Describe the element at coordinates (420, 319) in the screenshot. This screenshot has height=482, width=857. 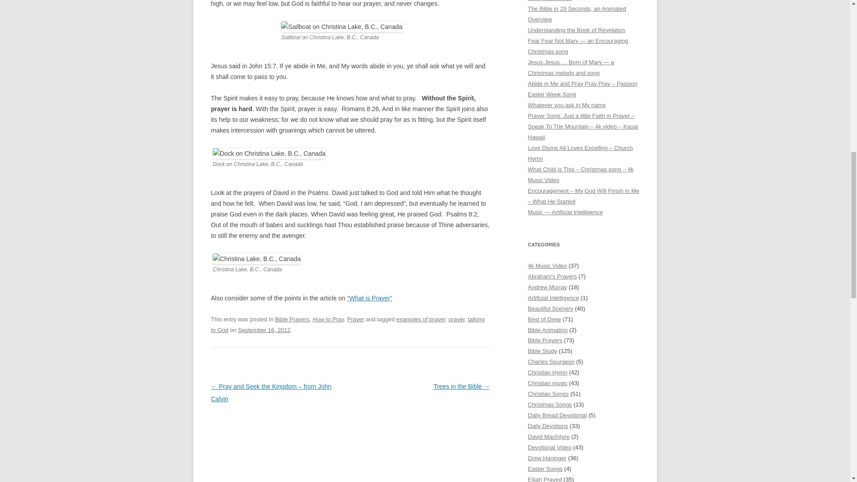
I see `examples of prayer` at that location.